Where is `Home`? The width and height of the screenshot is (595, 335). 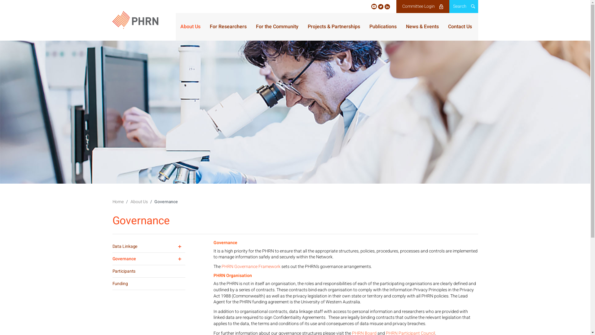
Home is located at coordinates (118, 202).